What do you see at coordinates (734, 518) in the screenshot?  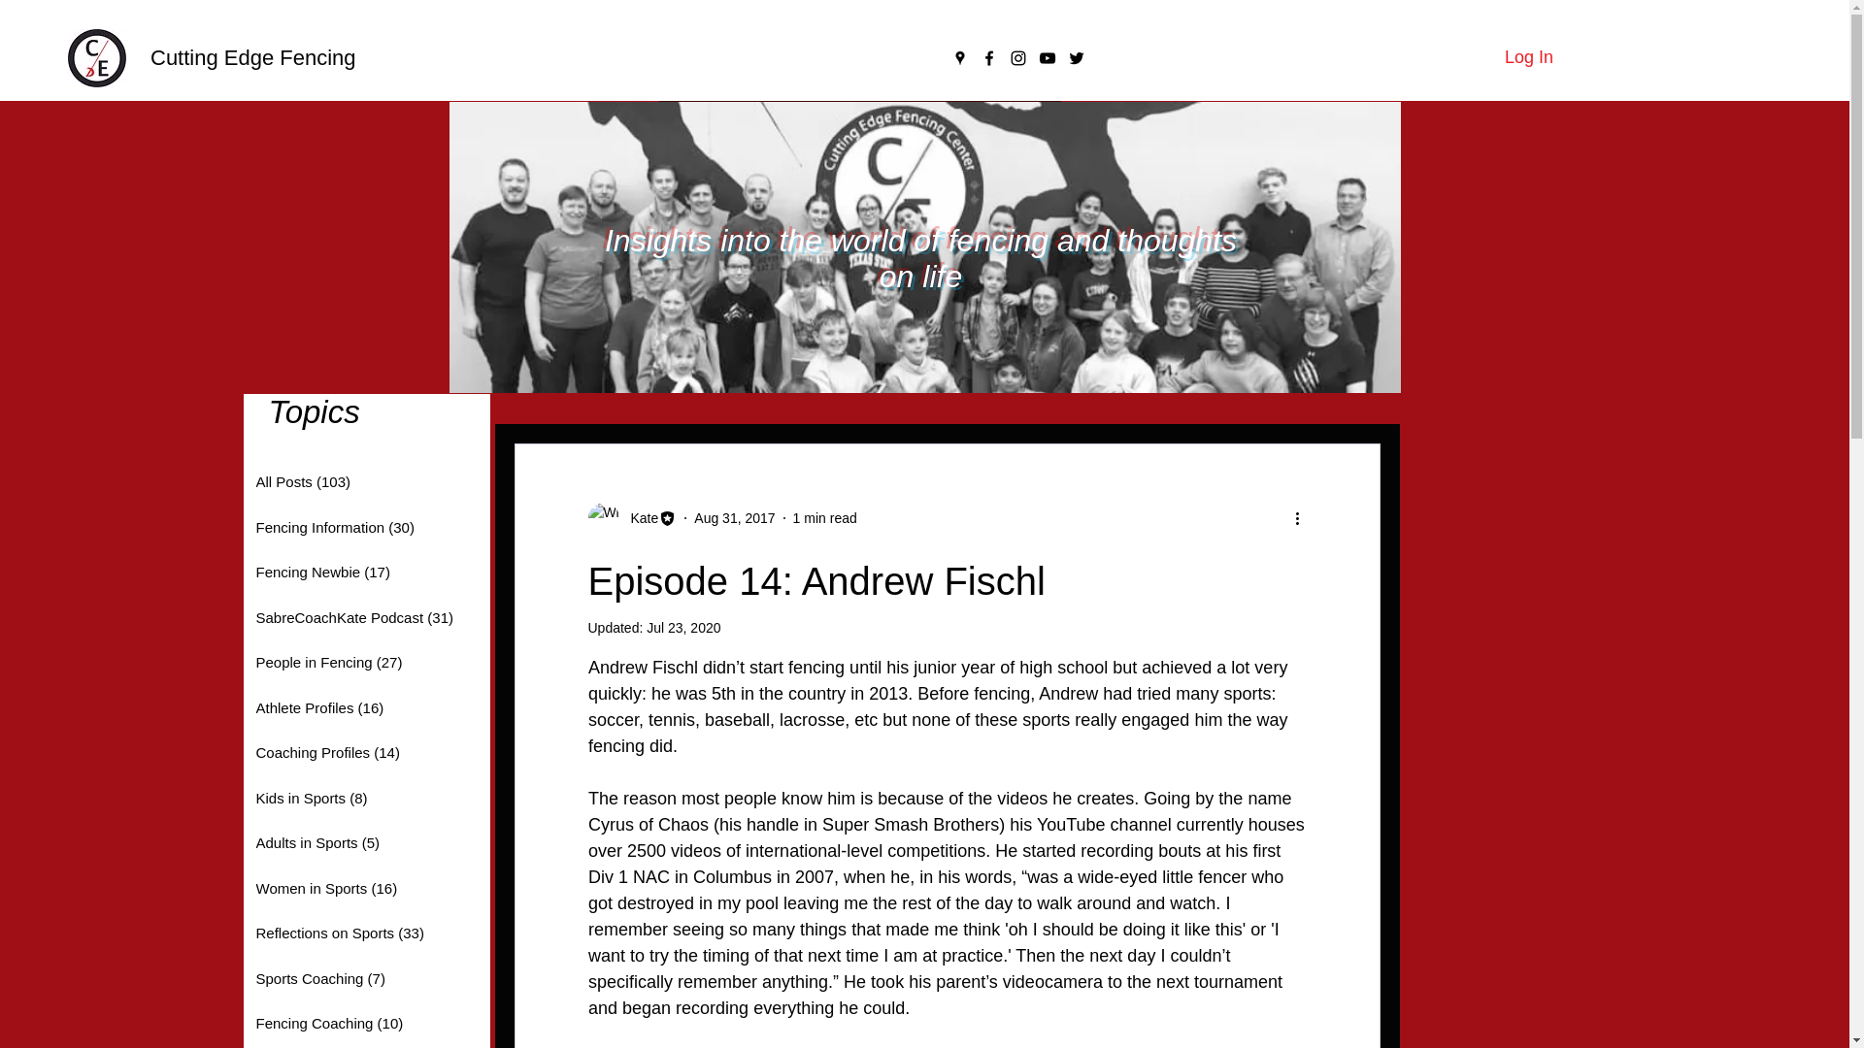 I see `Aug 31, 2017` at bounding box center [734, 518].